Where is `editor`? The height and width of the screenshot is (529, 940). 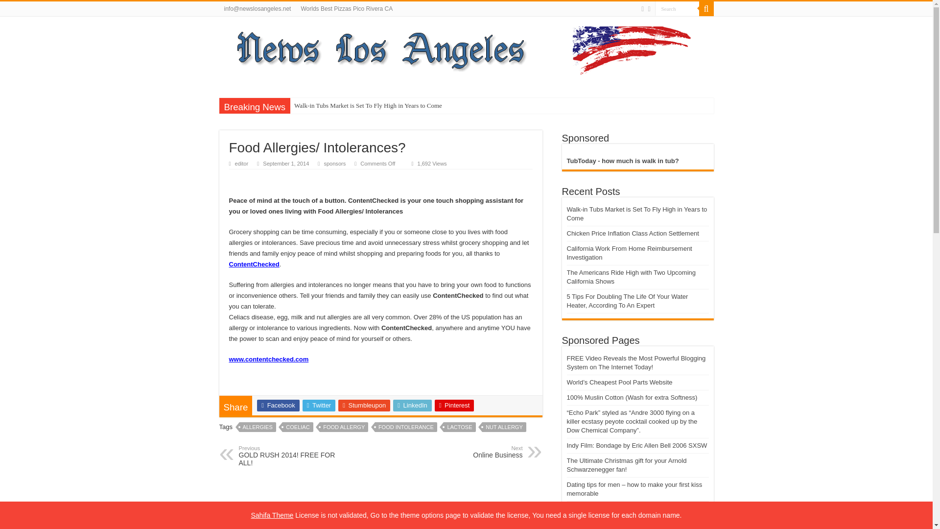 editor is located at coordinates (242, 164).